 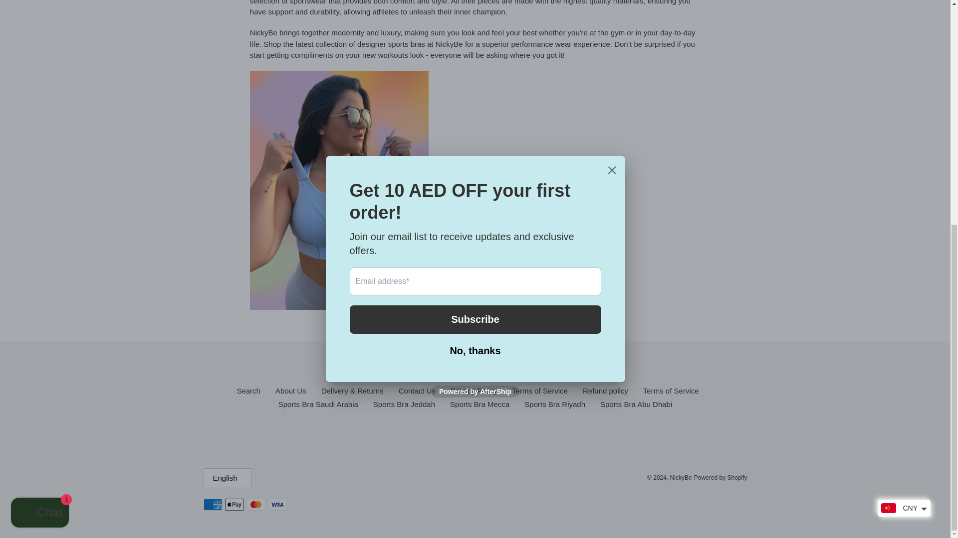 What do you see at coordinates (681, 477) in the screenshot?
I see `NickyBe` at bounding box center [681, 477].